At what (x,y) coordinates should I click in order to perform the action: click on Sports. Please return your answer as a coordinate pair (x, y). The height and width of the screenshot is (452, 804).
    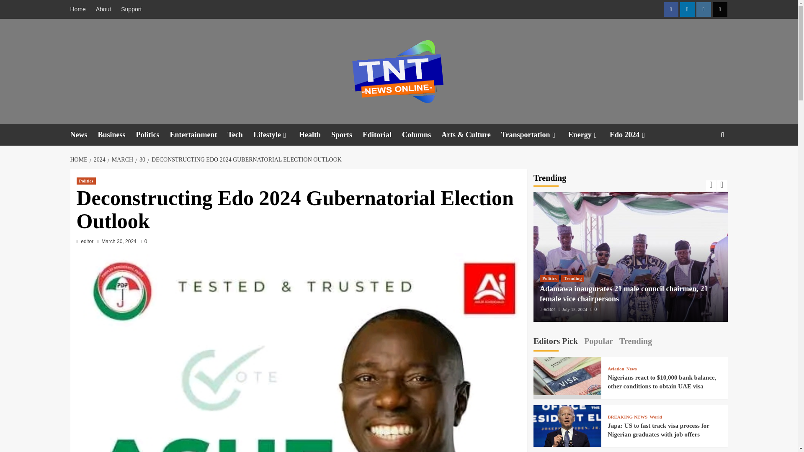
    Looking at the image, I should click on (347, 135).